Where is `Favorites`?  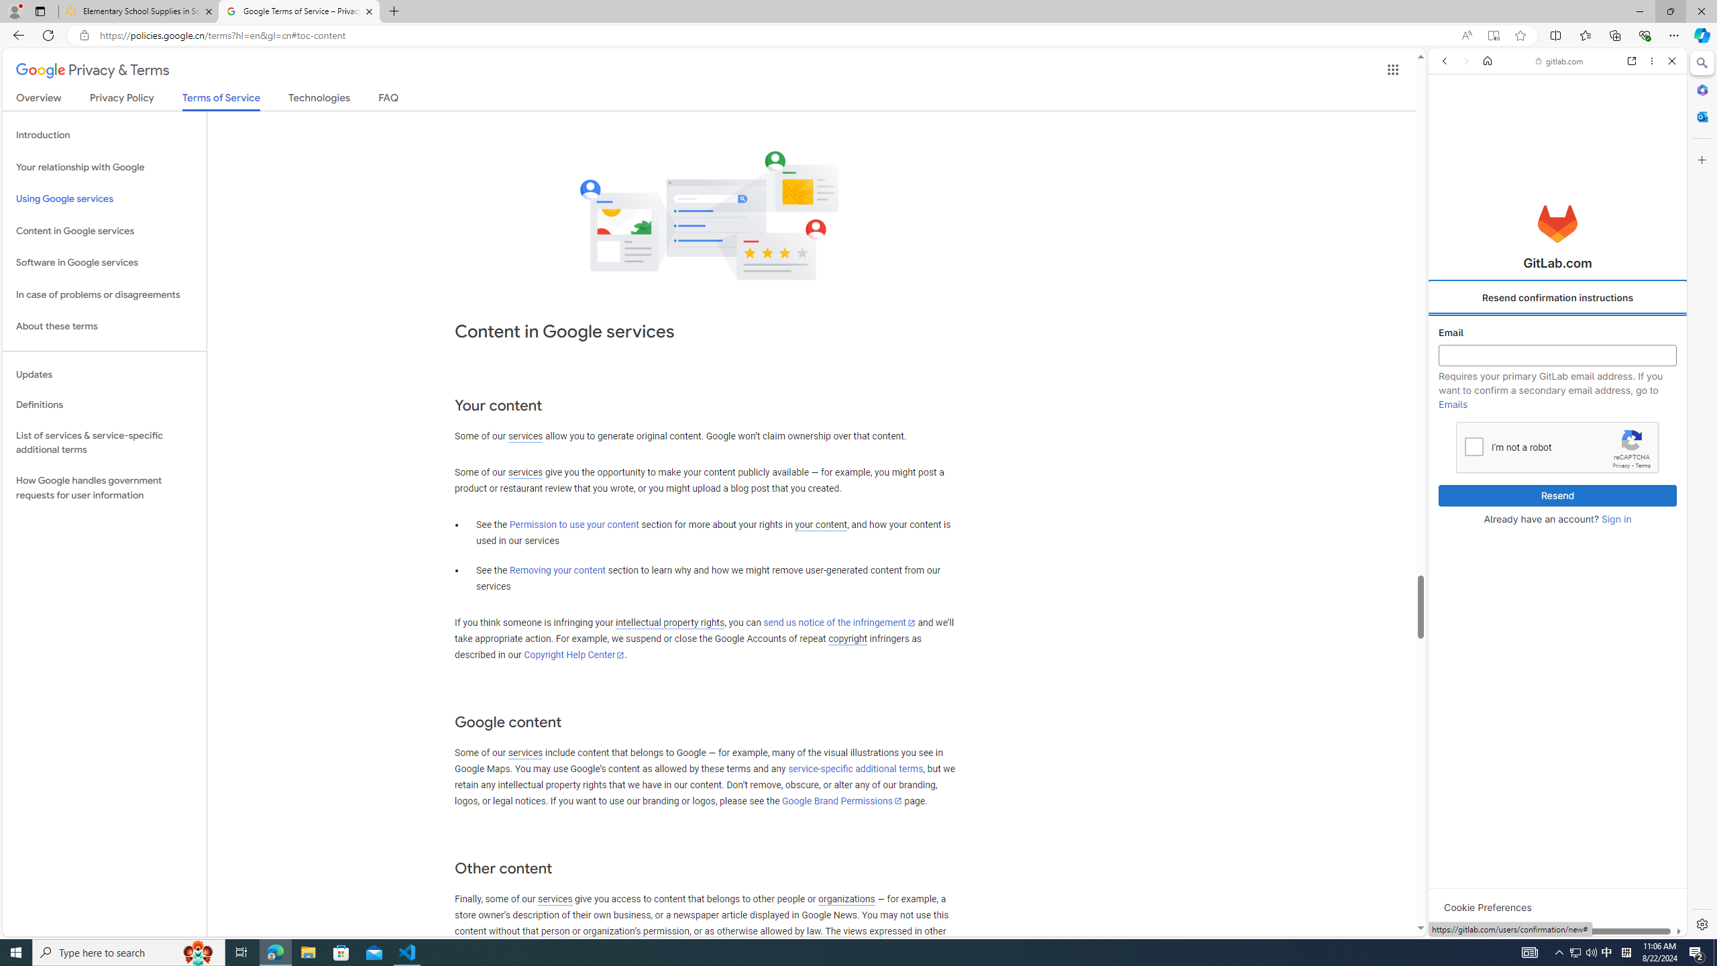
Favorites is located at coordinates (1586, 35).